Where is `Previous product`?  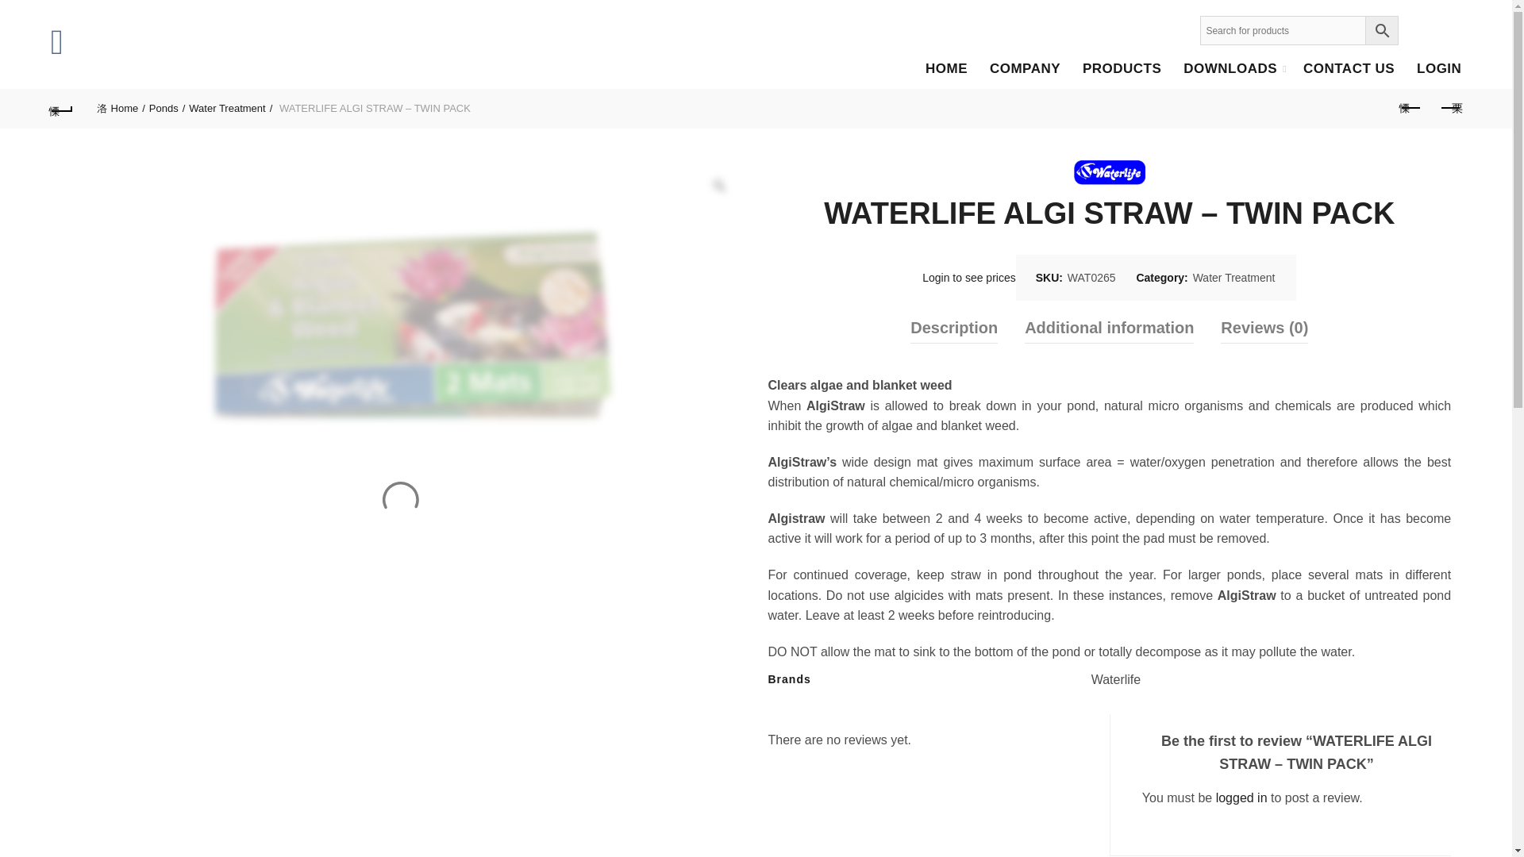 Previous product is located at coordinates (1410, 108).